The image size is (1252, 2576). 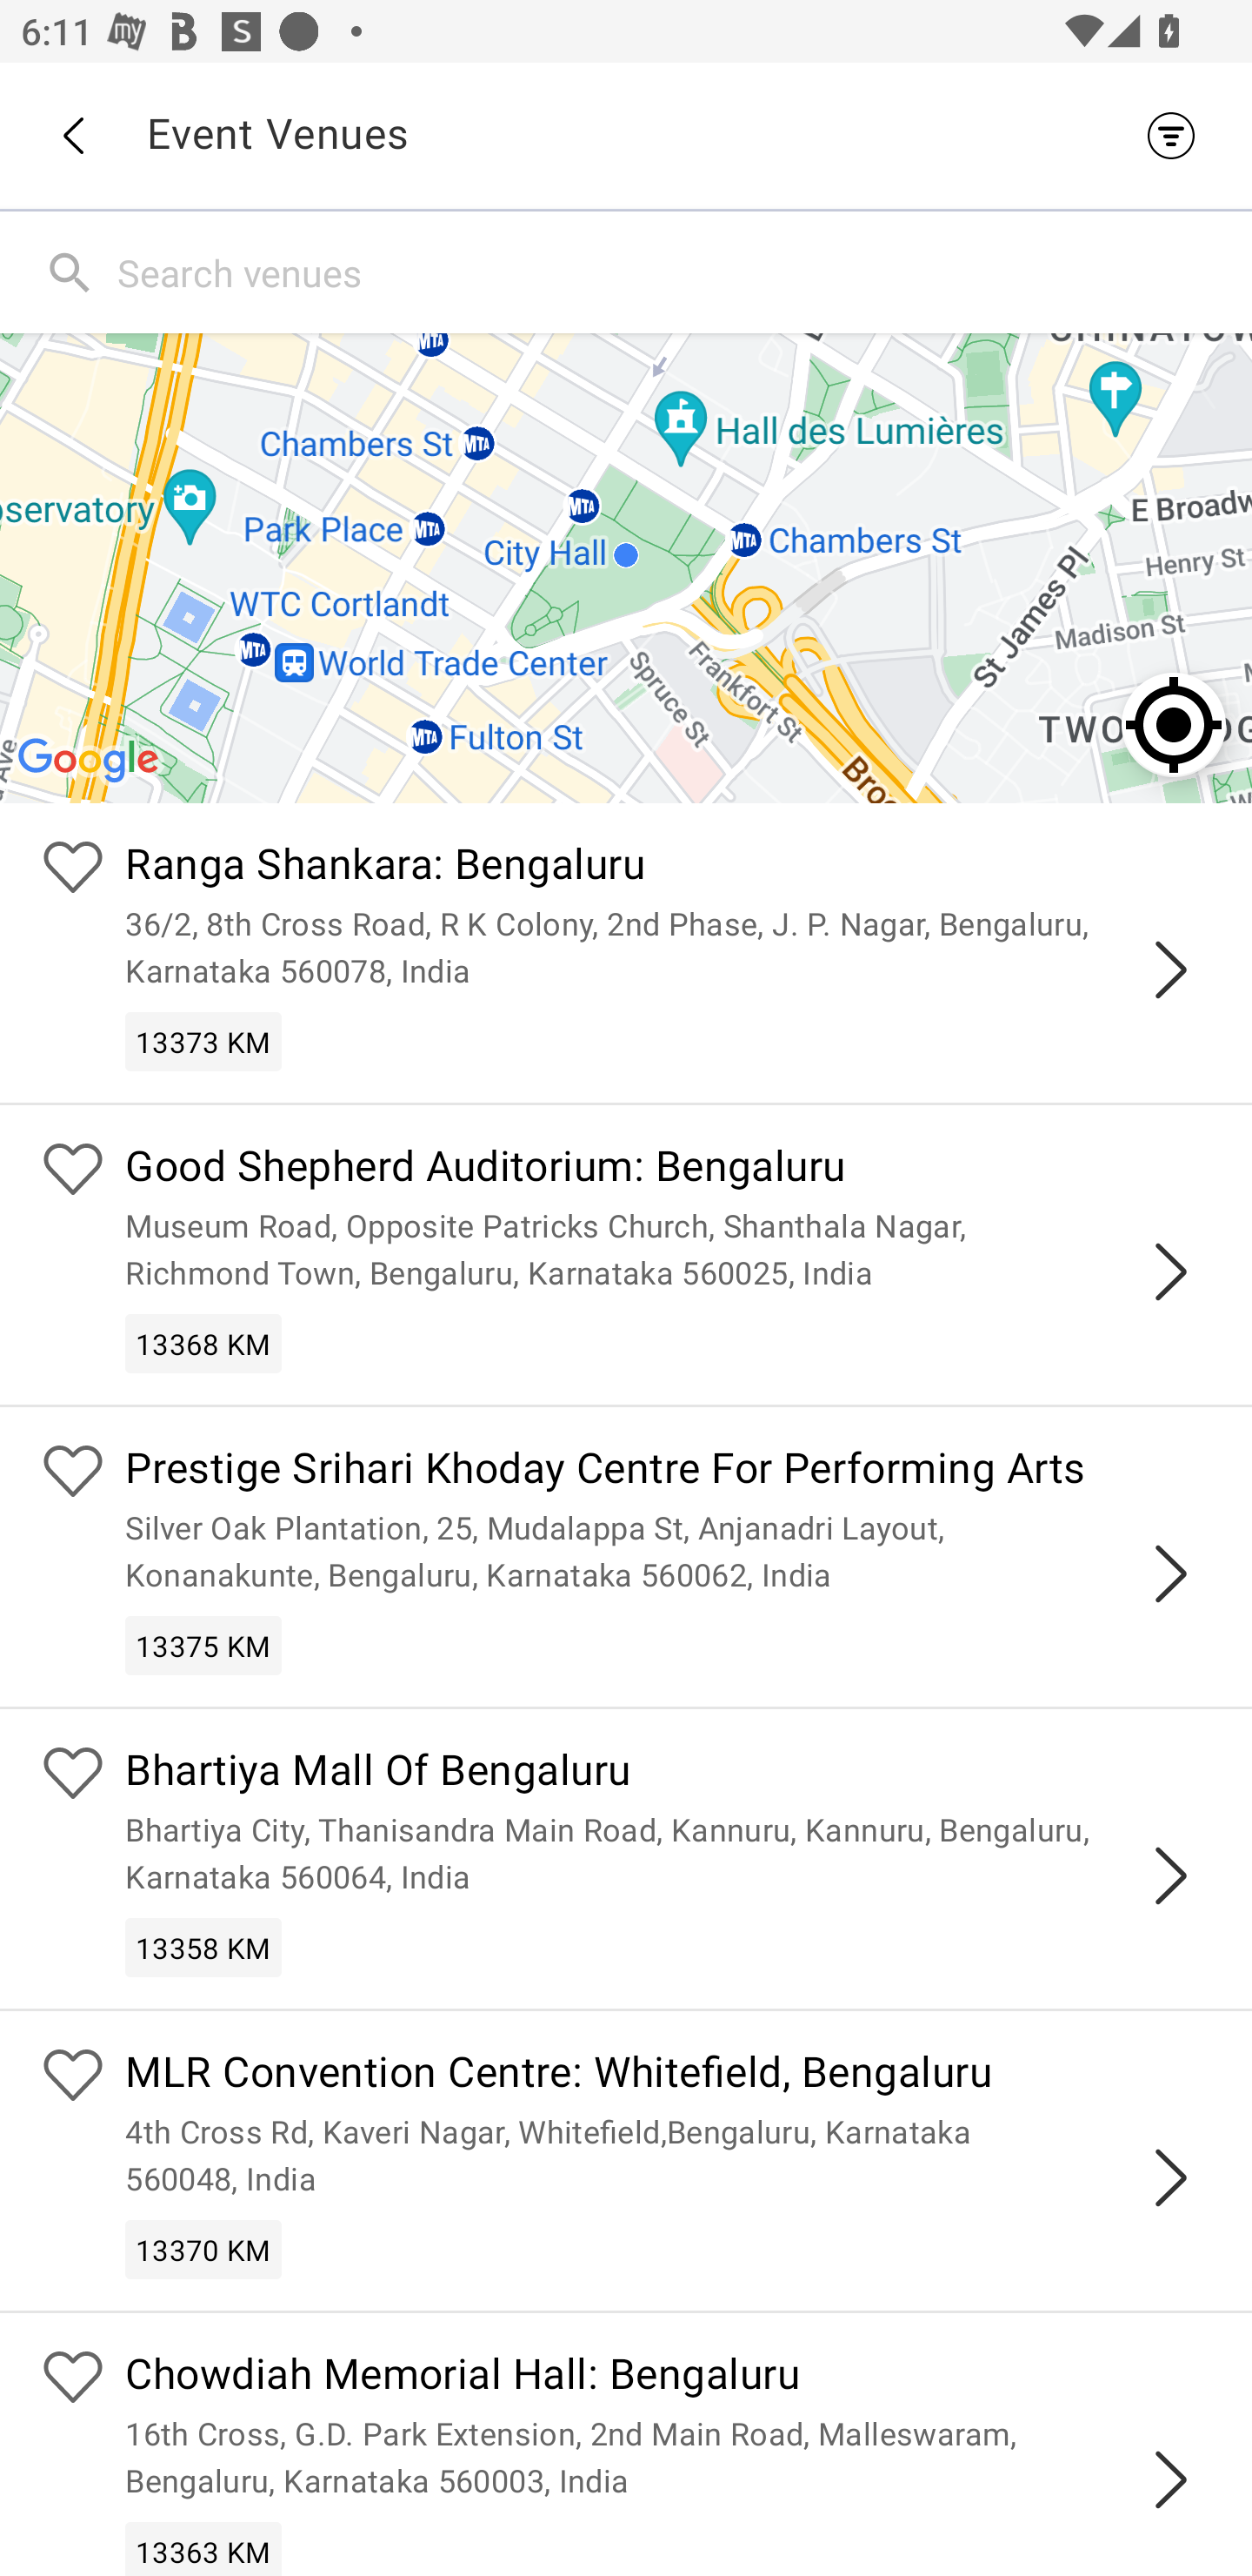 I want to click on Good Shepherd Auditorium: Bengaluru, so click(x=668, y=1170).